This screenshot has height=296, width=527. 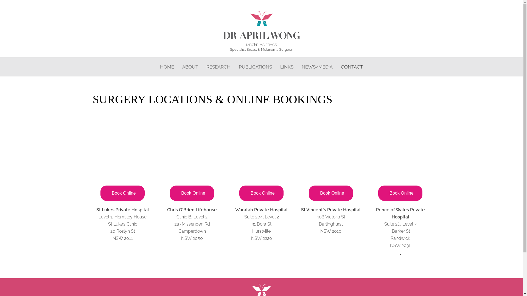 I want to click on   Book Online, so click(x=261, y=193).